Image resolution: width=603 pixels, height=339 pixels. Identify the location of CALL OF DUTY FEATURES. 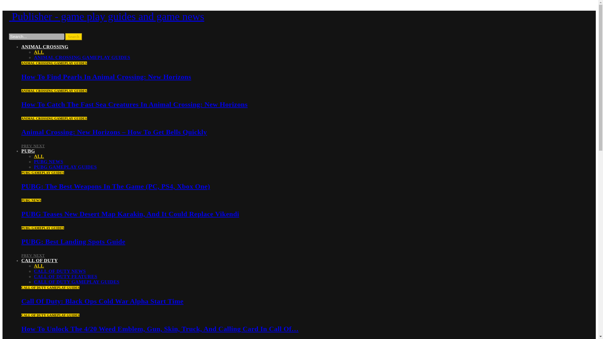
(65, 276).